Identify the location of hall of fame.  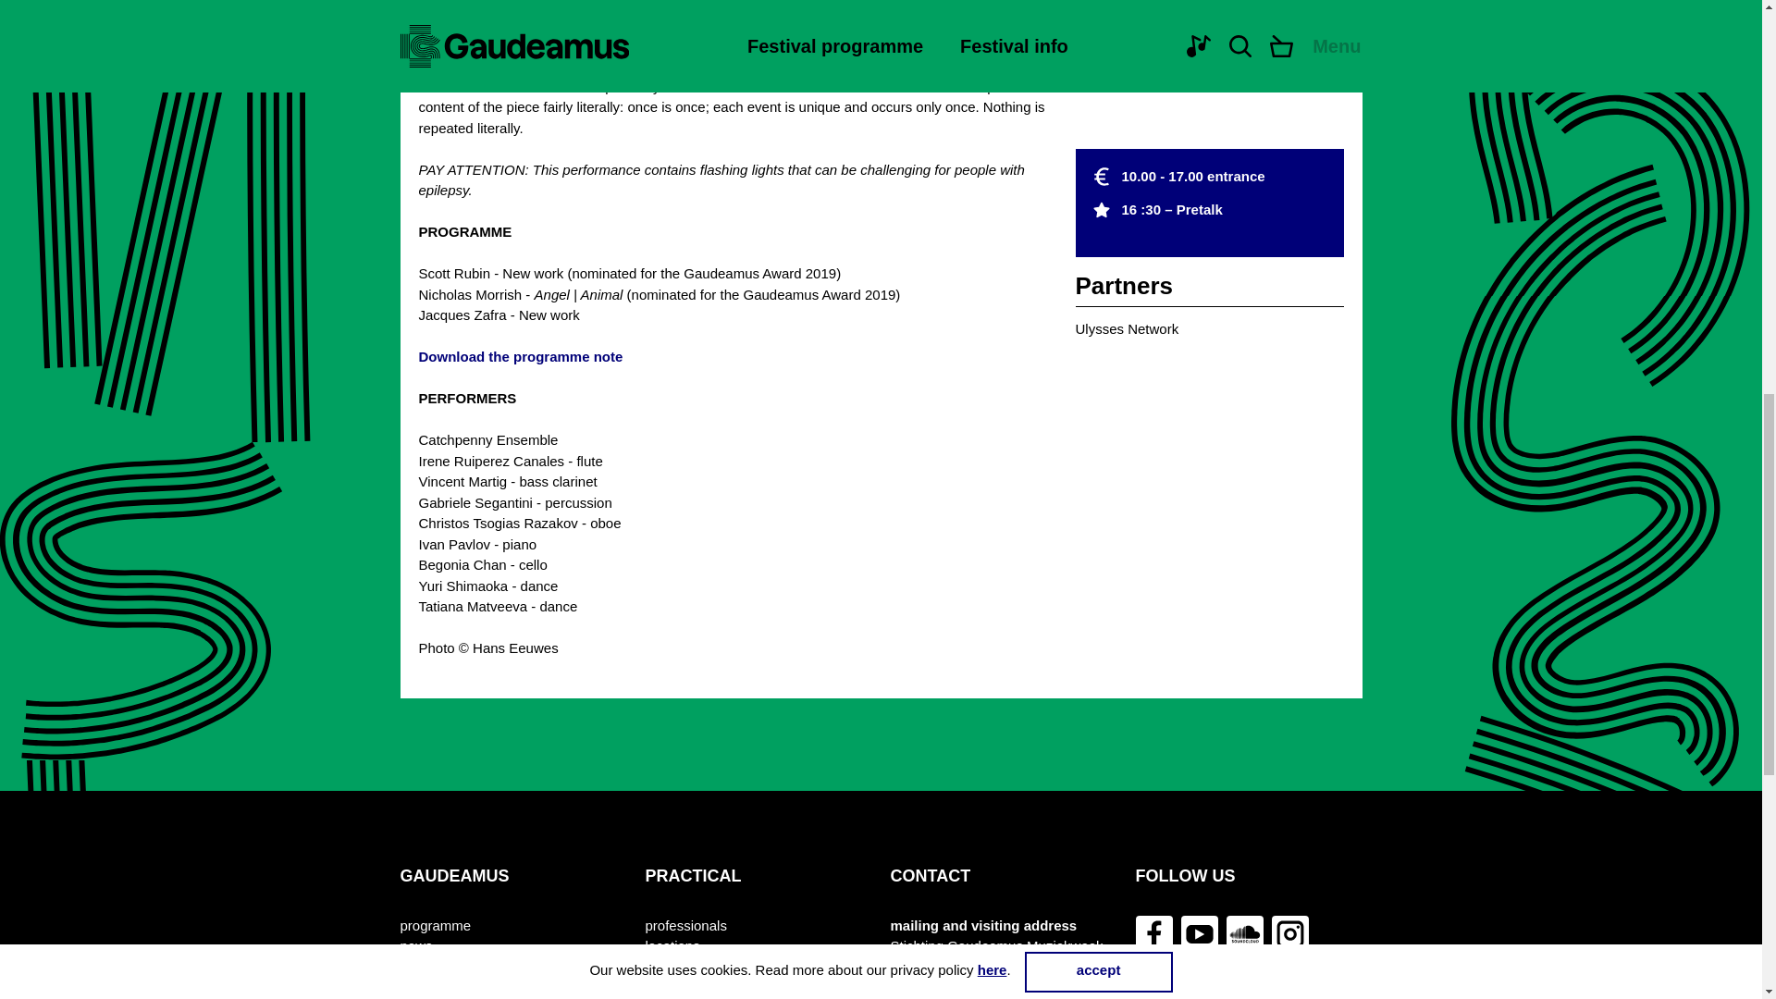
(436, 988).